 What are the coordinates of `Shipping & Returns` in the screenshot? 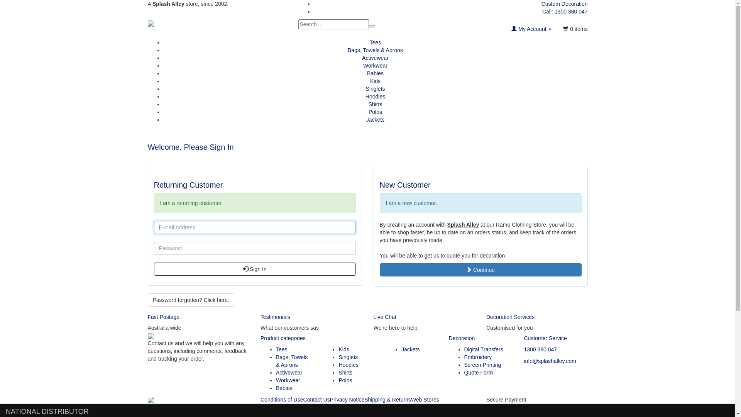 It's located at (387, 400).